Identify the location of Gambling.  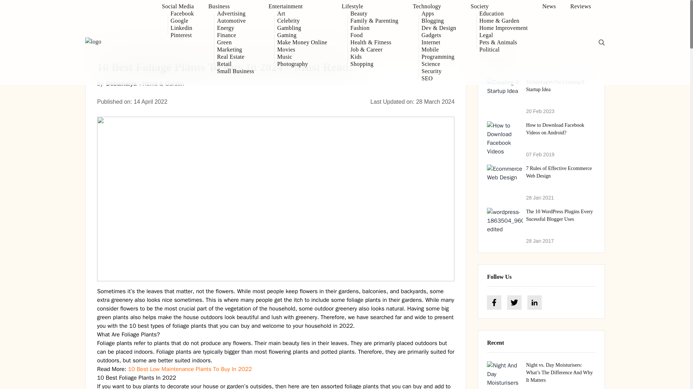
(302, 28).